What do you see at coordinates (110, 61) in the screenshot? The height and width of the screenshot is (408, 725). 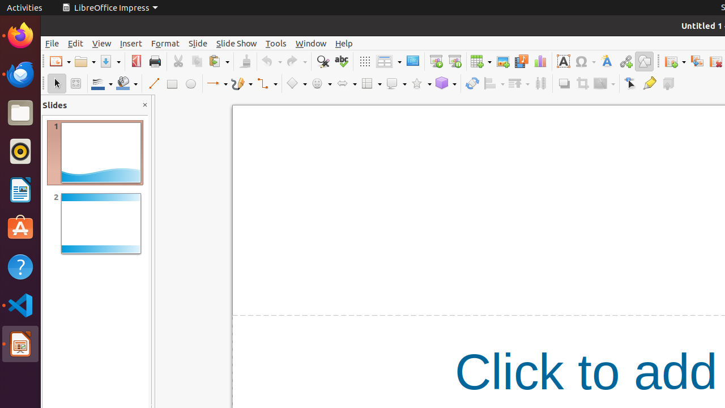 I see `Save` at bounding box center [110, 61].